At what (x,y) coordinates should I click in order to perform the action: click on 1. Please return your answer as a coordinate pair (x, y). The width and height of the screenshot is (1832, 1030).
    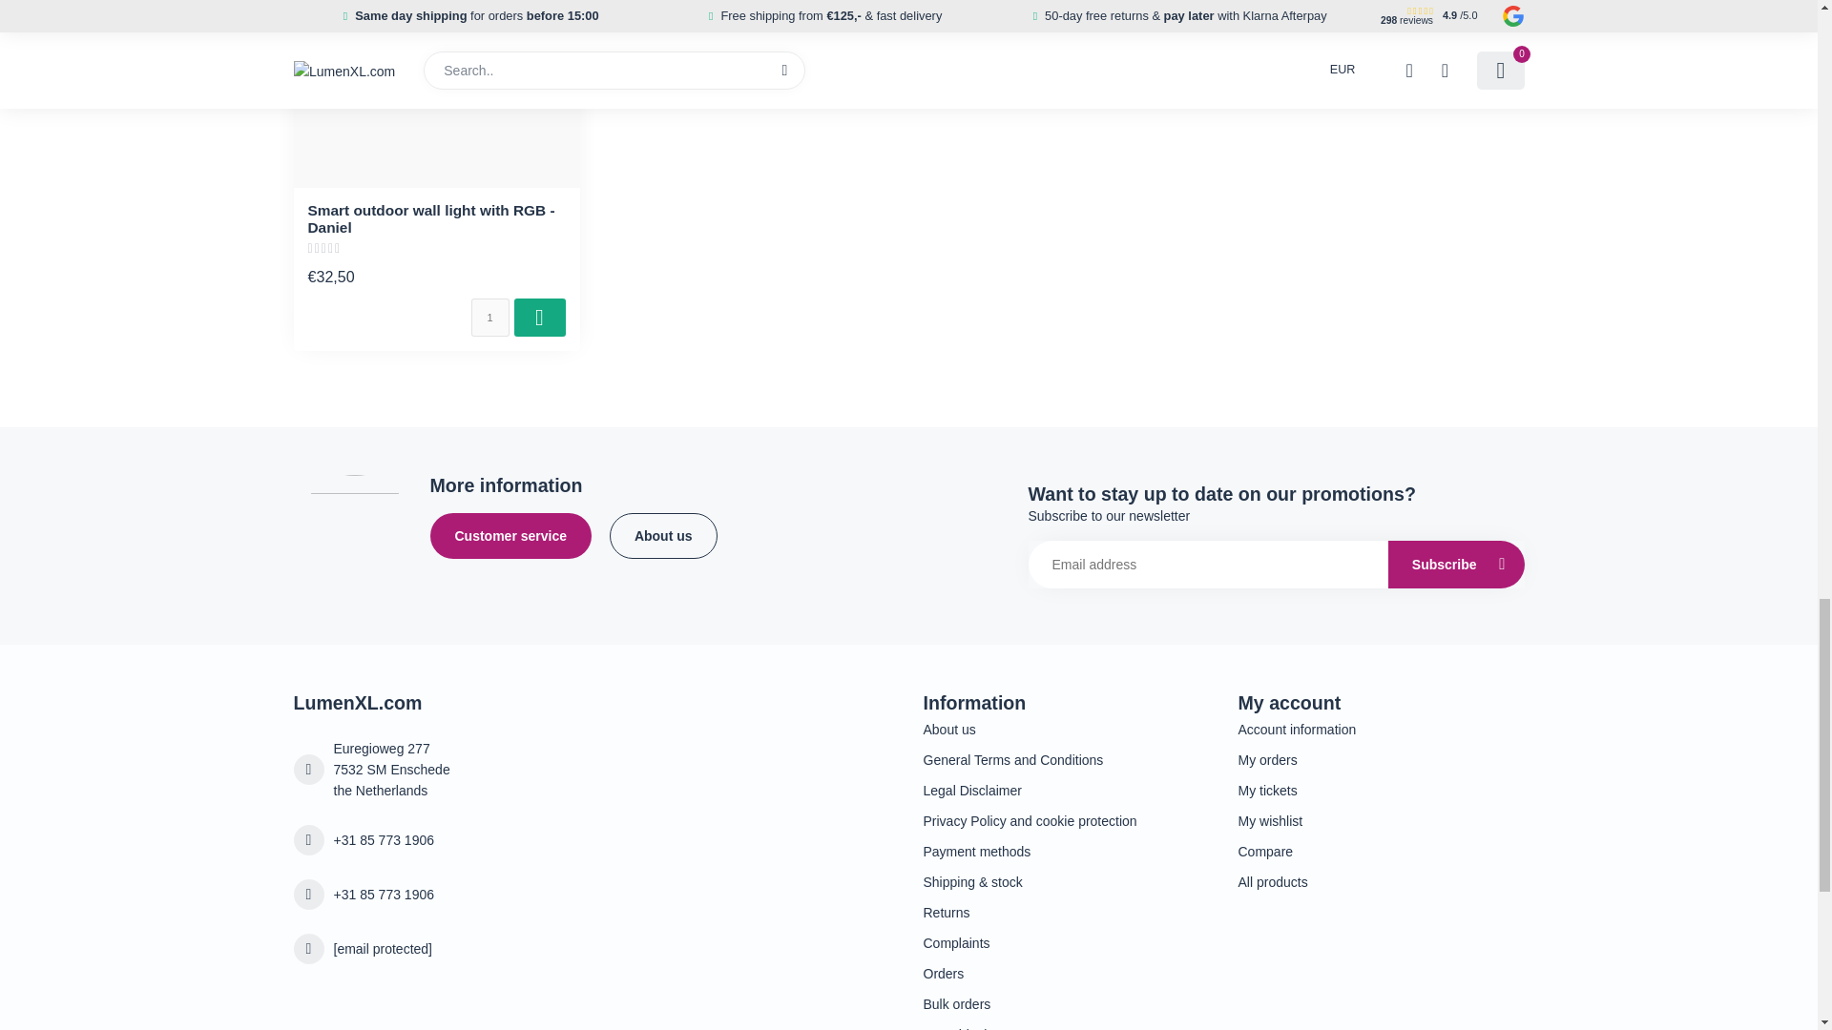
    Looking at the image, I should click on (489, 318).